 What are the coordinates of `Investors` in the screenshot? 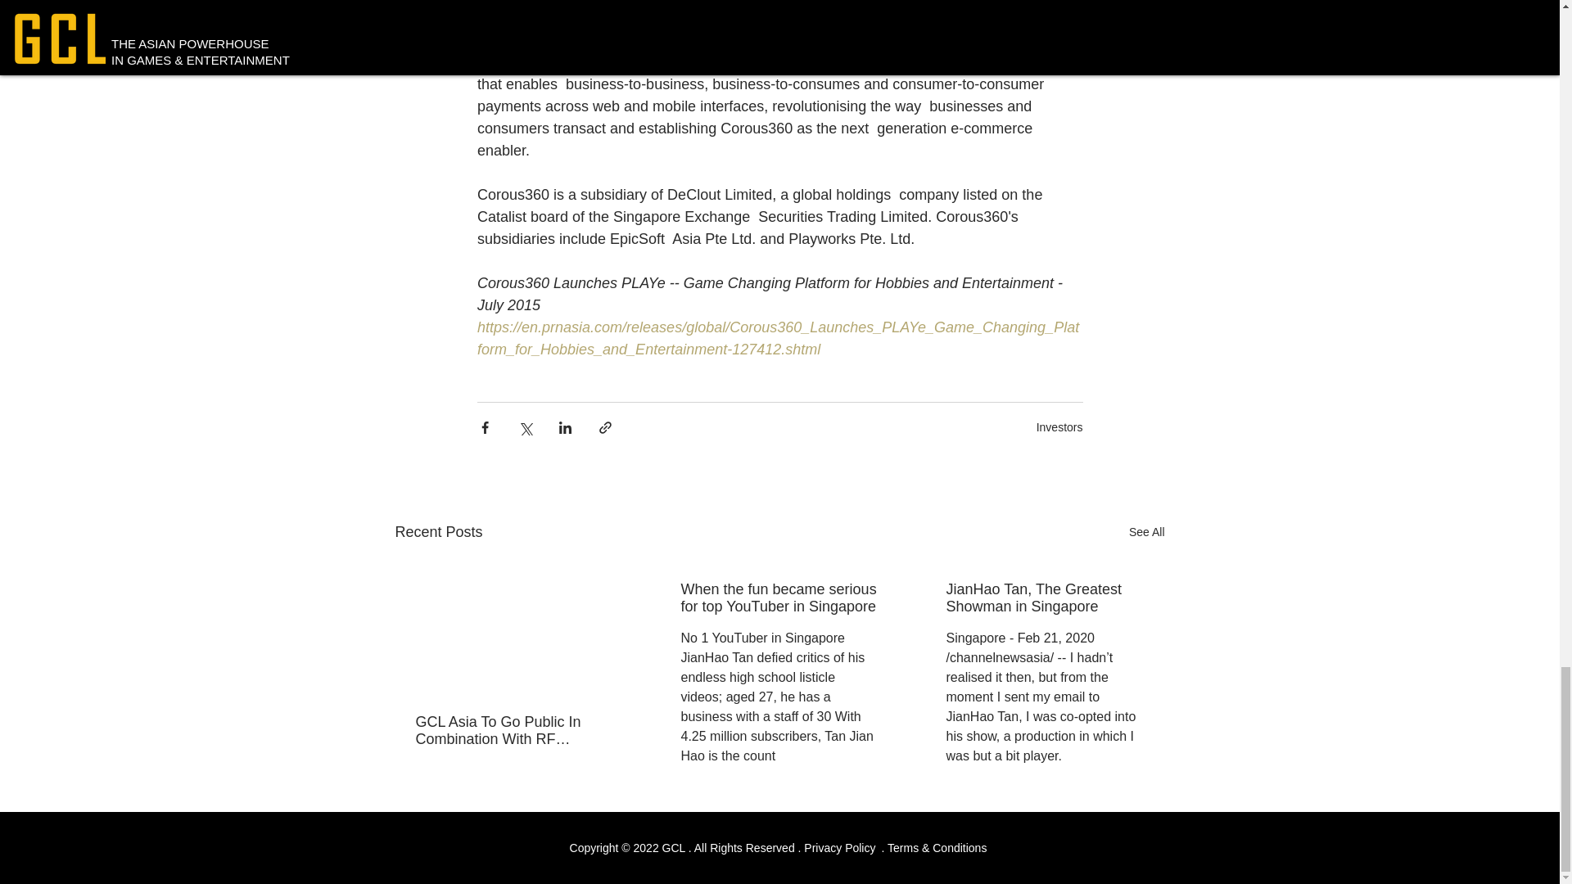 It's located at (1059, 426).